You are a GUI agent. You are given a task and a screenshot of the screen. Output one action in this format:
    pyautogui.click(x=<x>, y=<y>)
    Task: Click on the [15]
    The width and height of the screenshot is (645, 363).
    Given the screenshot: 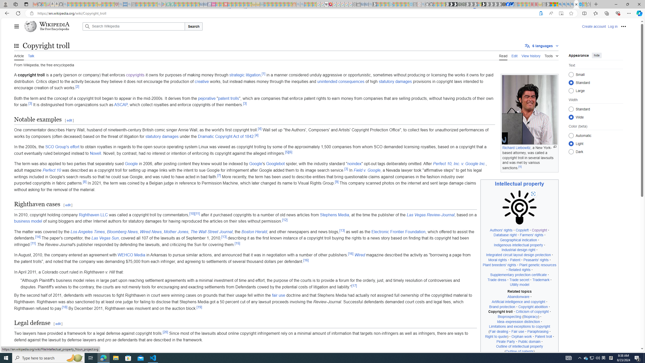 What is the action you would take?
    pyautogui.click(x=237, y=243)
    